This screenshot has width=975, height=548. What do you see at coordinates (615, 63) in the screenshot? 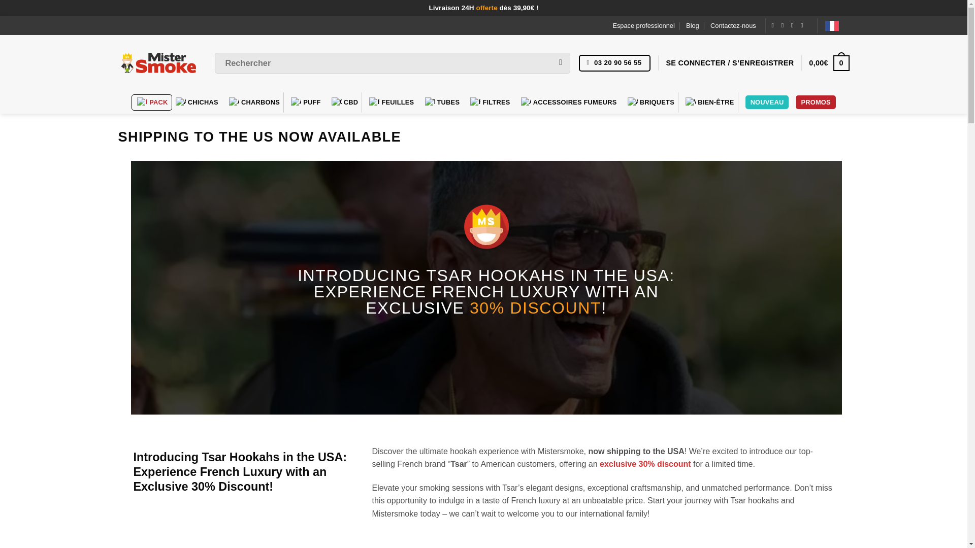
I see `03 20 90 56 55` at bounding box center [615, 63].